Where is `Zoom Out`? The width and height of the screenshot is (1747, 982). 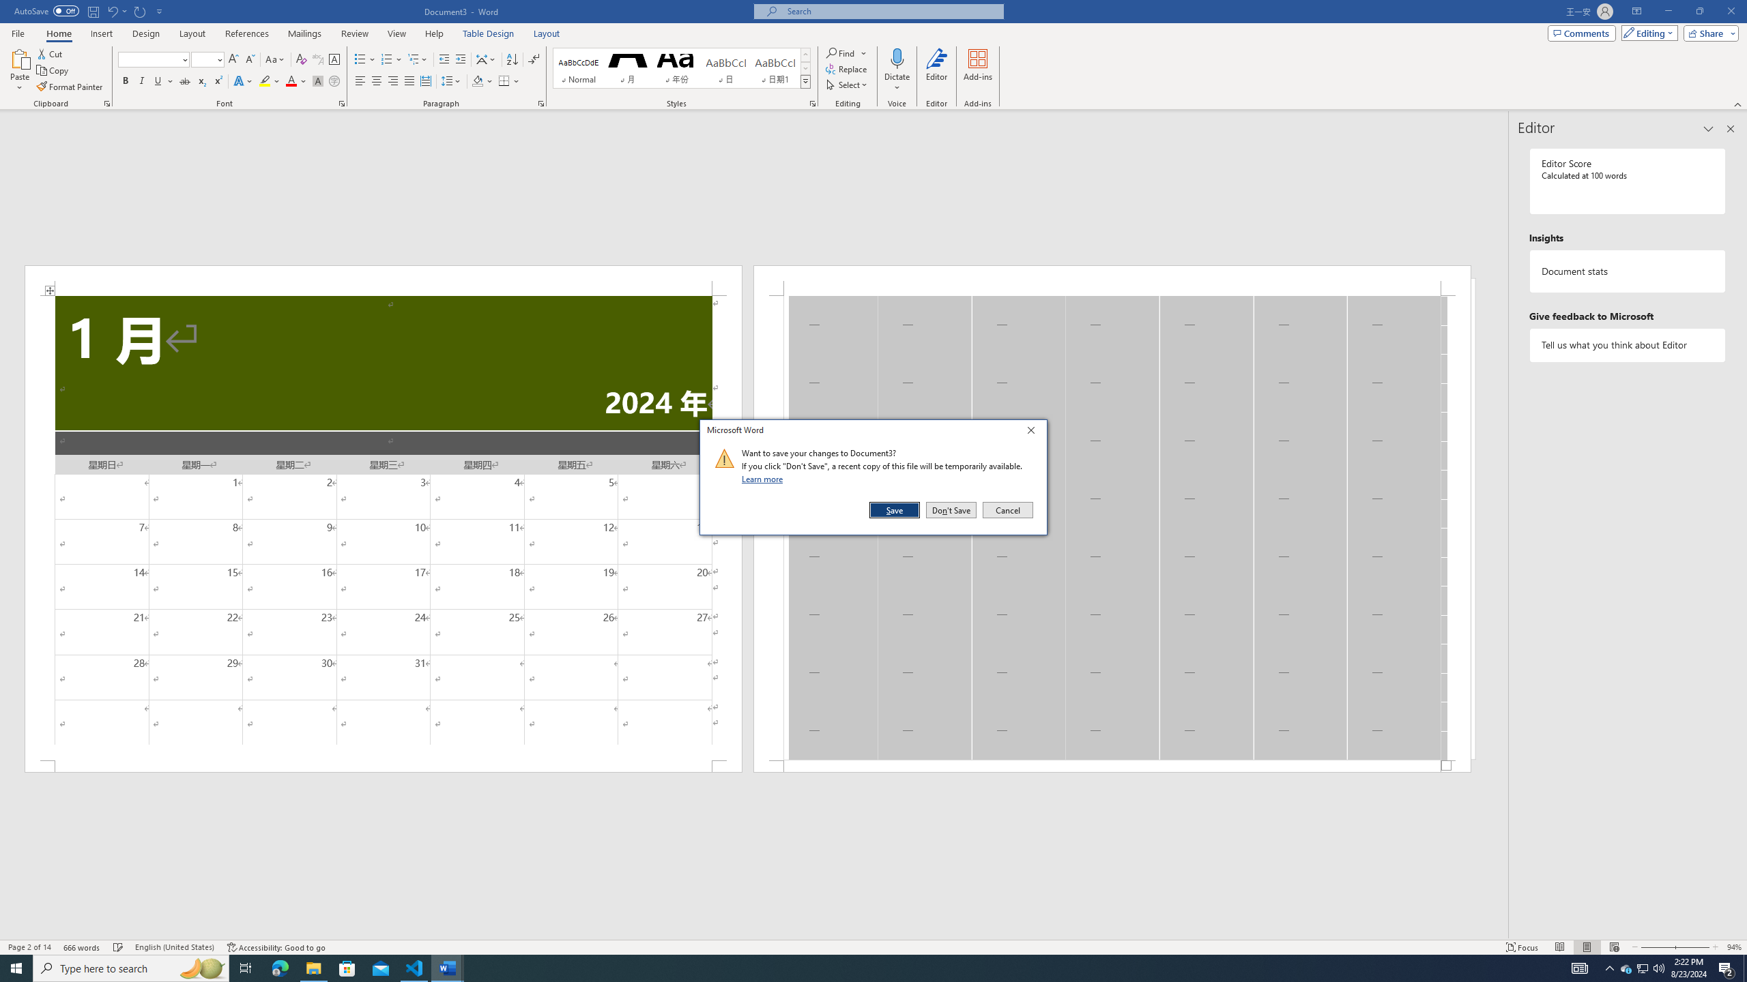
Zoom Out is located at coordinates (1656, 947).